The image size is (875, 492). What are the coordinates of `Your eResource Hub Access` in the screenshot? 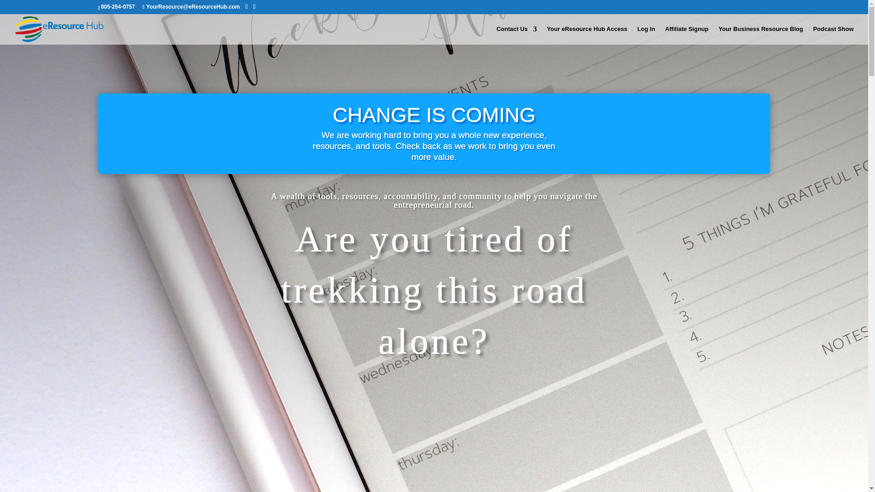 It's located at (587, 36).